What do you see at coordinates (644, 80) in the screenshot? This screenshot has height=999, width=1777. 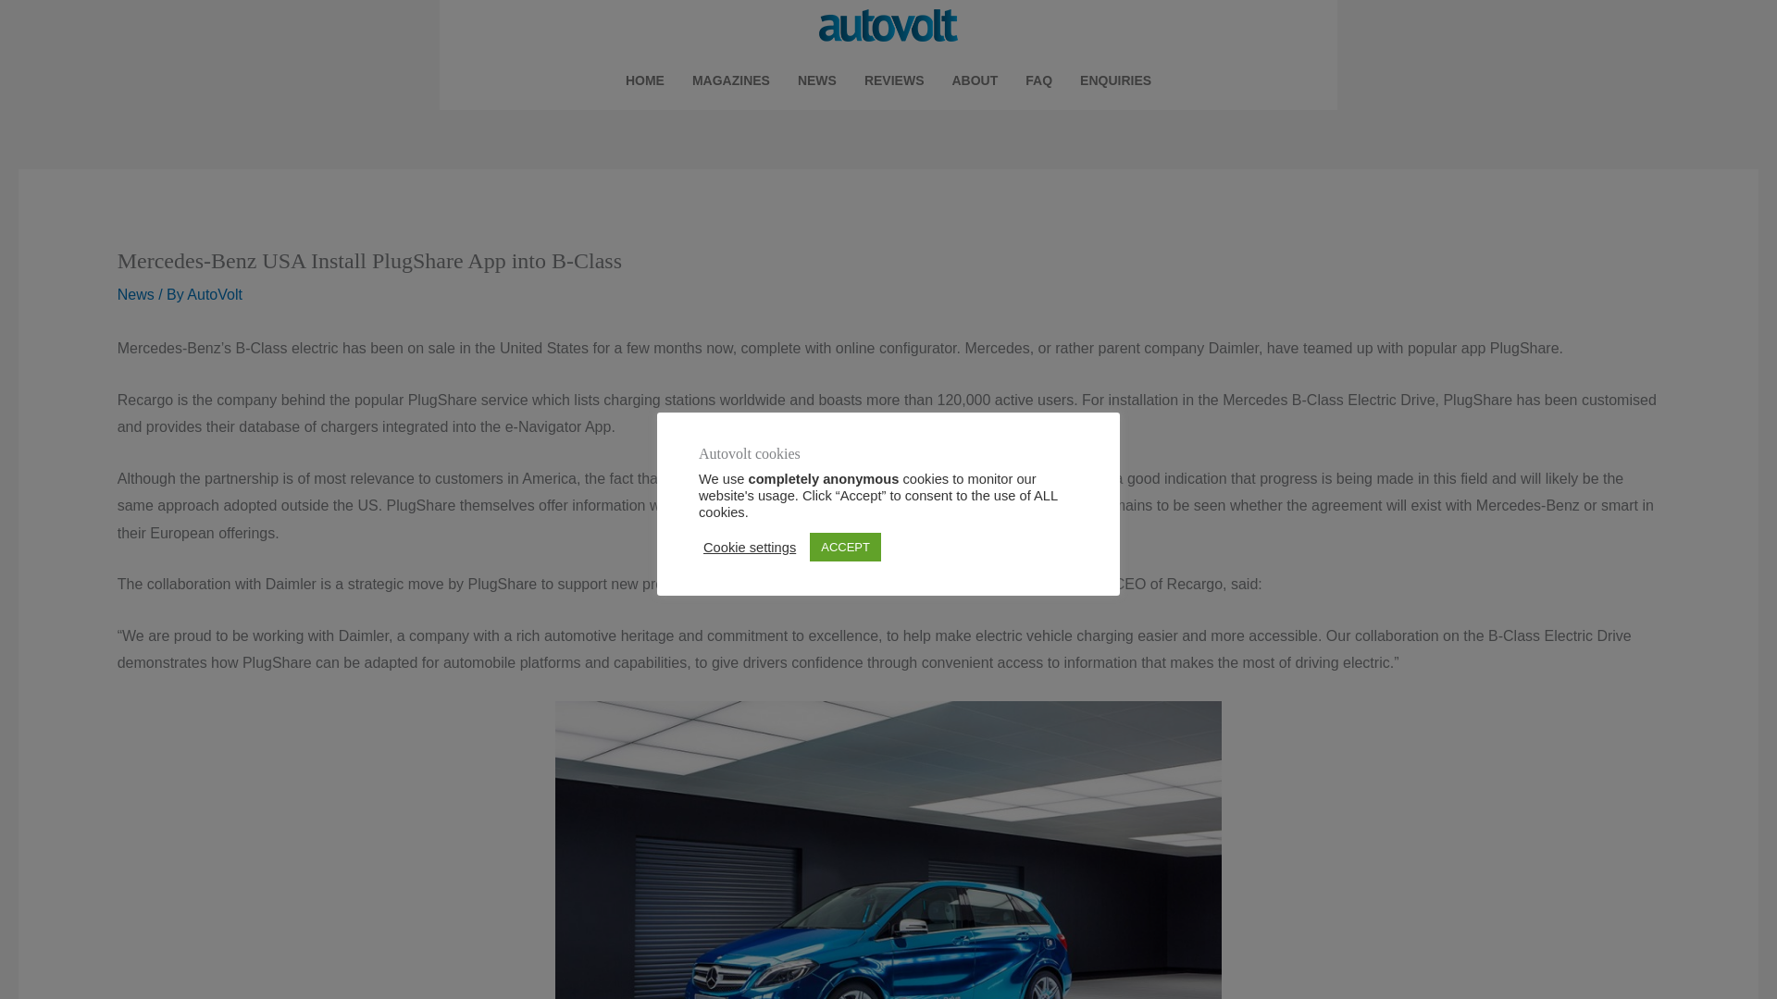 I see `HOME` at bounding box center [644, 80].